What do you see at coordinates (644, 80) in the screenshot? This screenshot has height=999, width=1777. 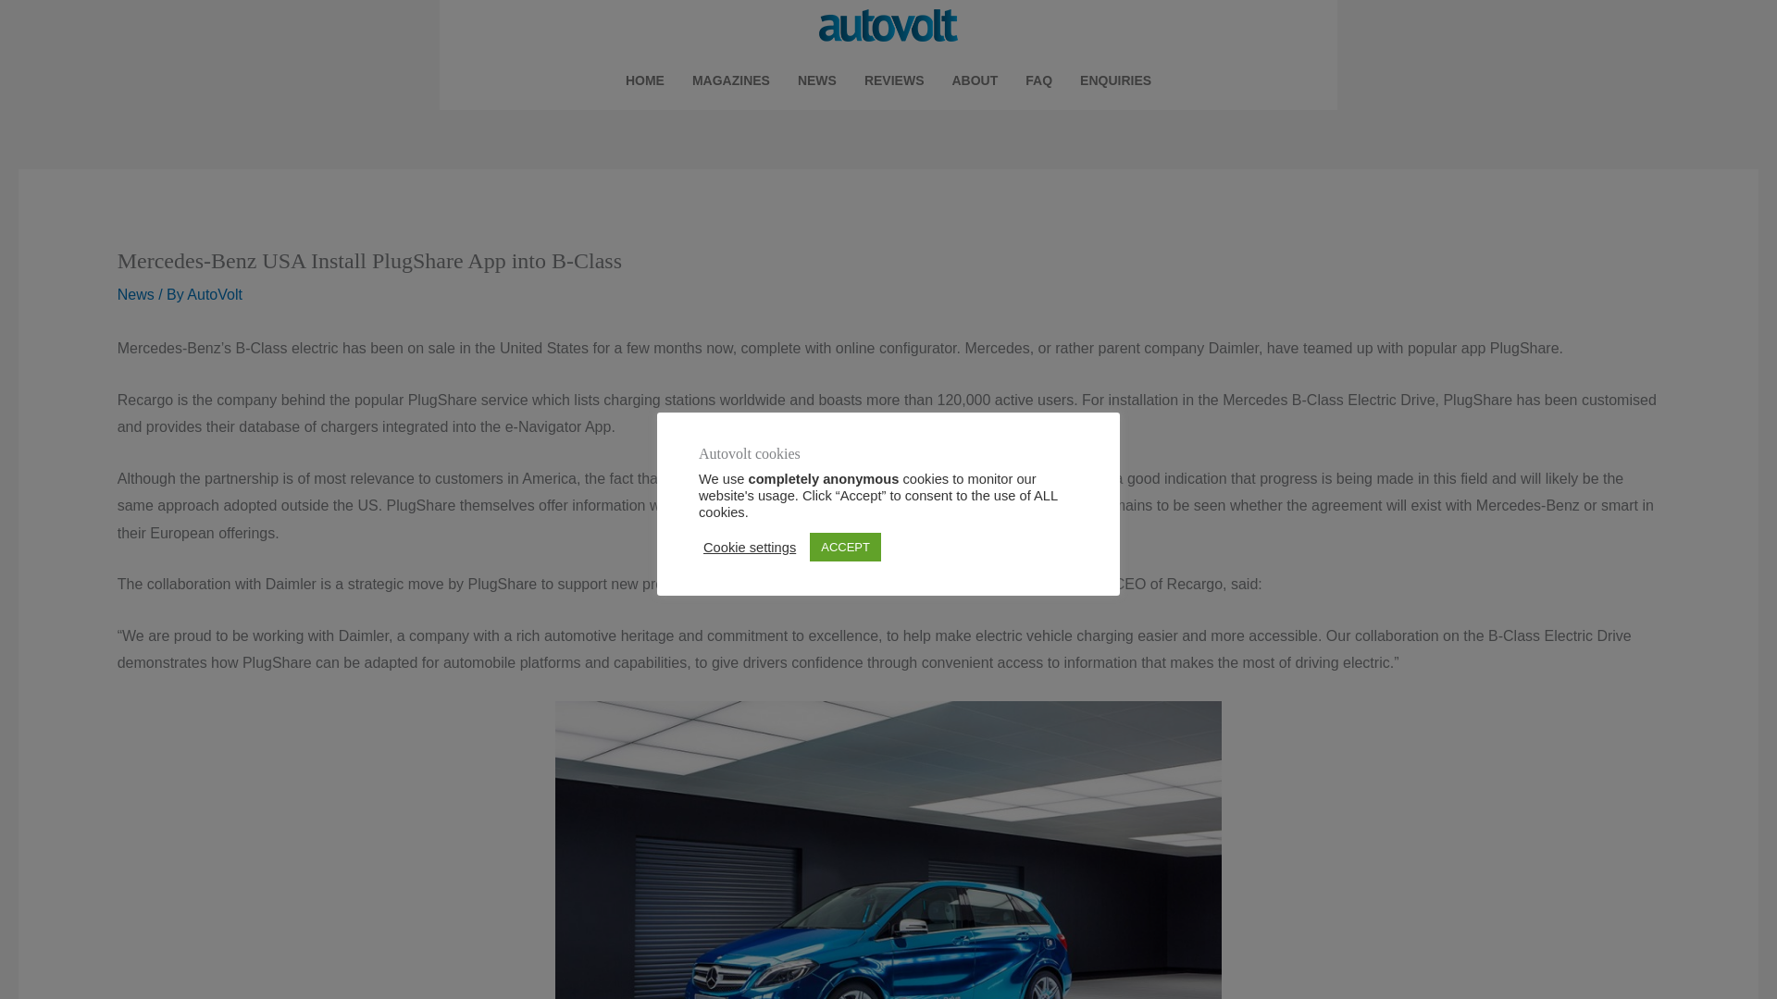 I see `HOME` at bounding box center [644, 80].